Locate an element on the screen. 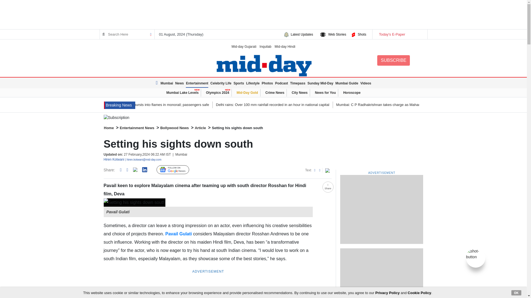  SUBSCRIBE is located at coordinates (393, 60).